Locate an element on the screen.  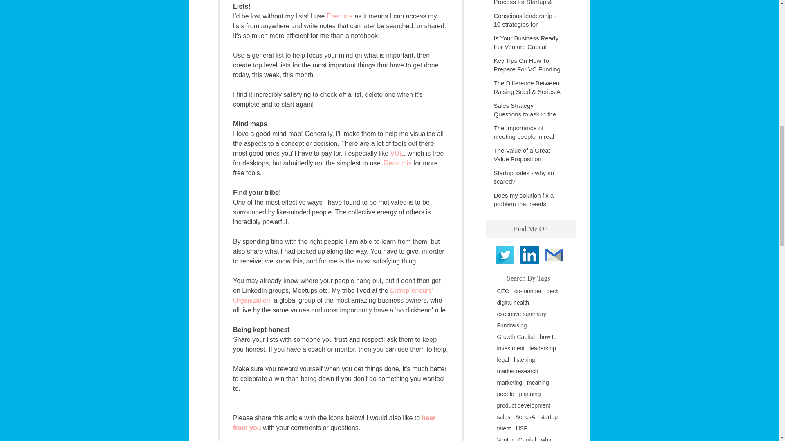
Sales Strategy Questions to ask in the New World is located at coordinates (527, 116).